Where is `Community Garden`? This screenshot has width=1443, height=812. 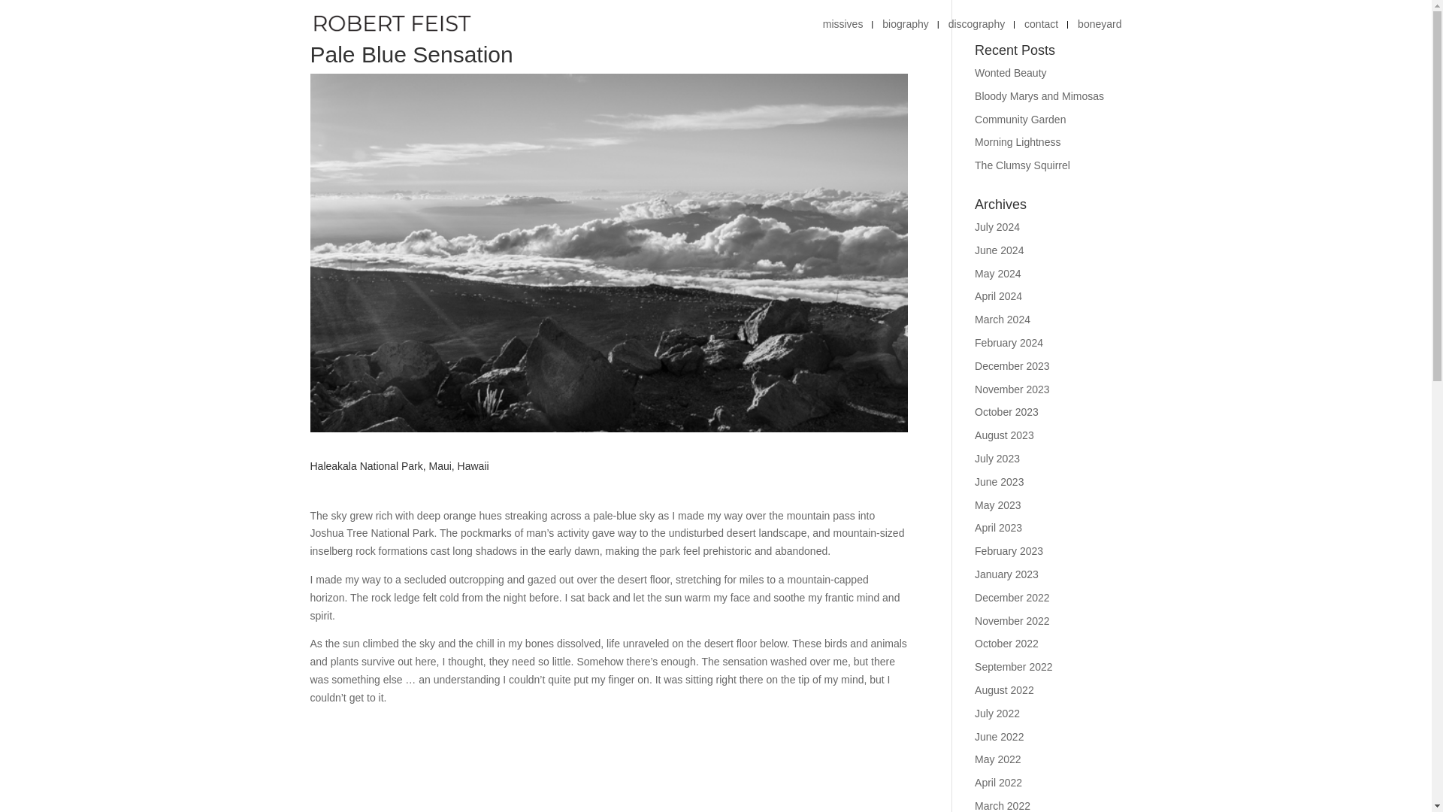
Community Garden is located at coordinates (1021, 120).